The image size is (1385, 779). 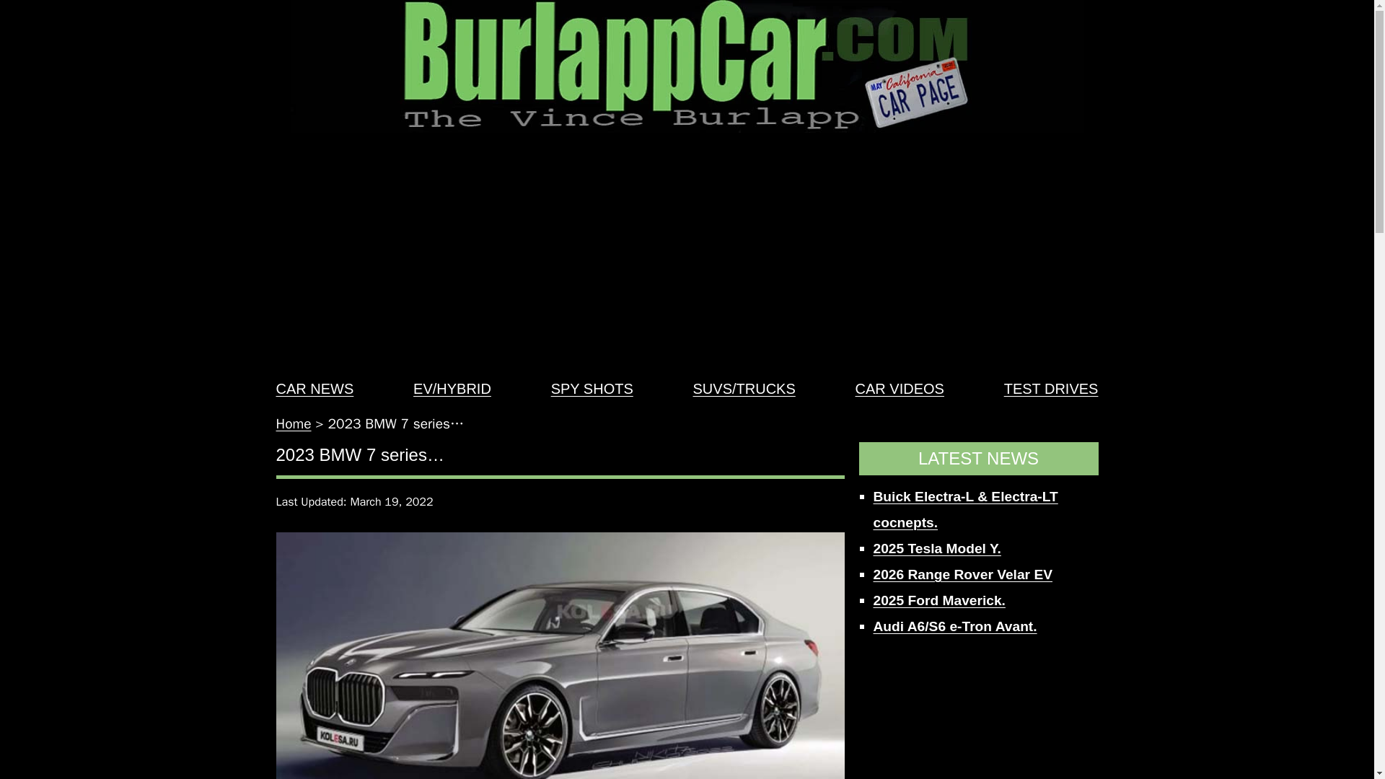 I want to click on SPY SHOTS, so click(x=592, y=388).